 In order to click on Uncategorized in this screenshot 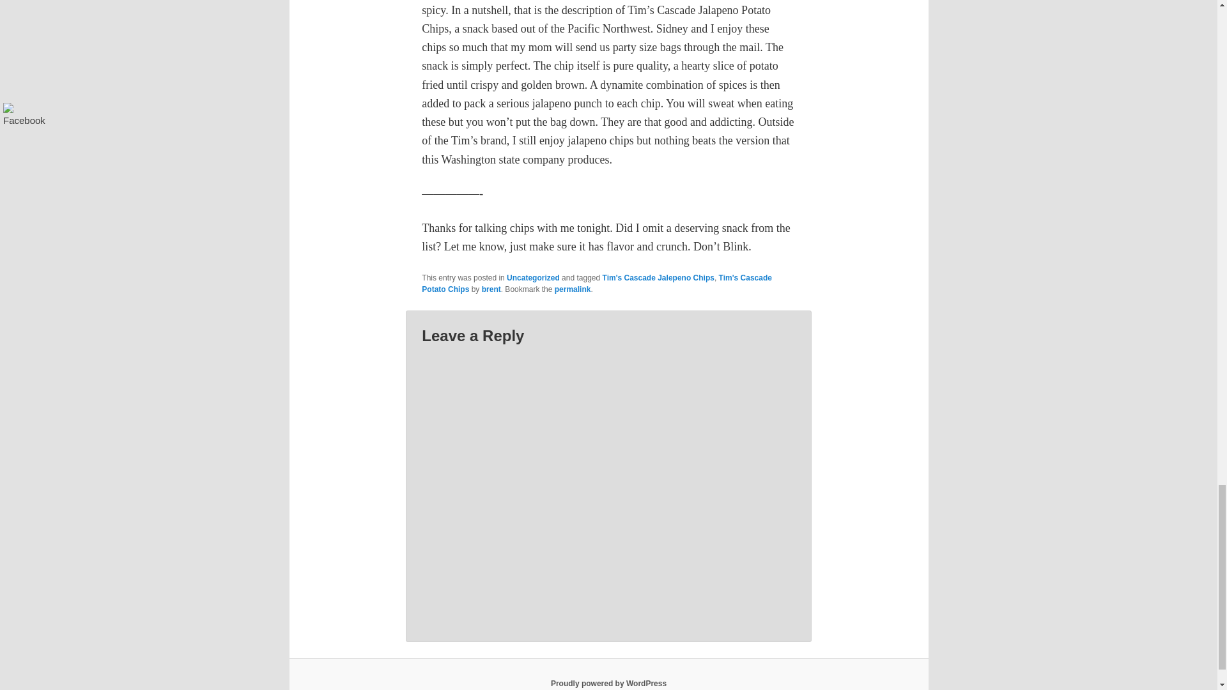, I will do `click(533, 277)`.